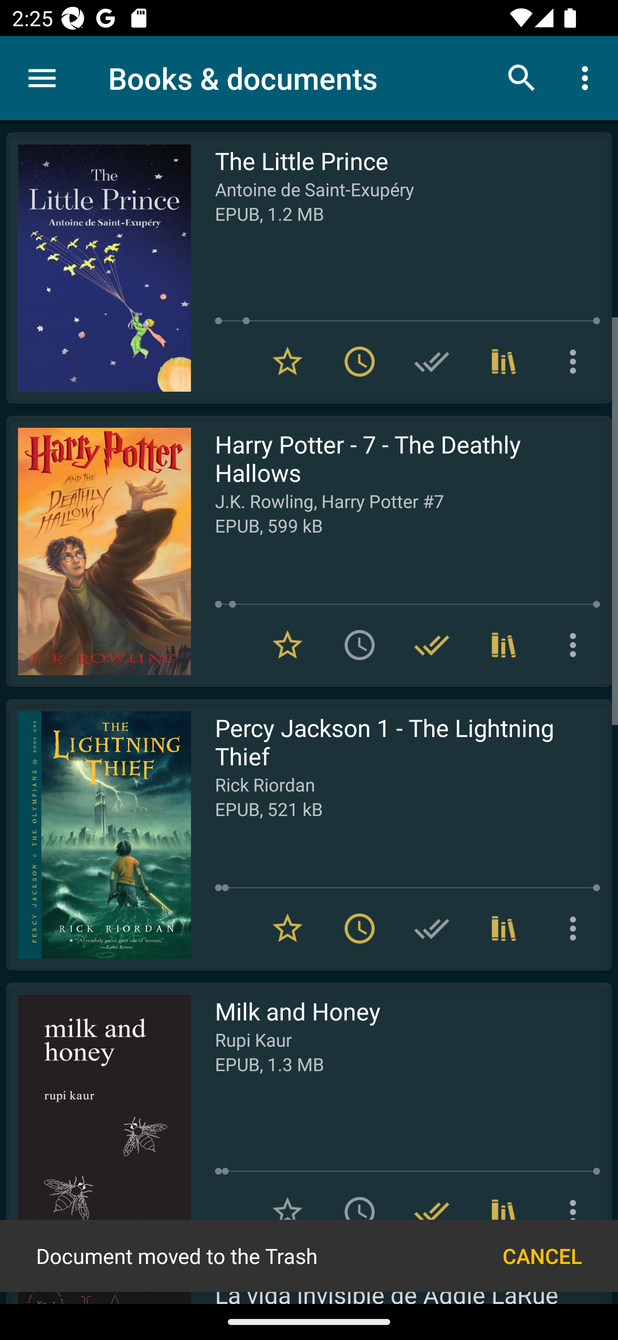  What do you see at coordinates (576, 929) in the screenshot?
I see `More options` at bounding box center [576, 929].